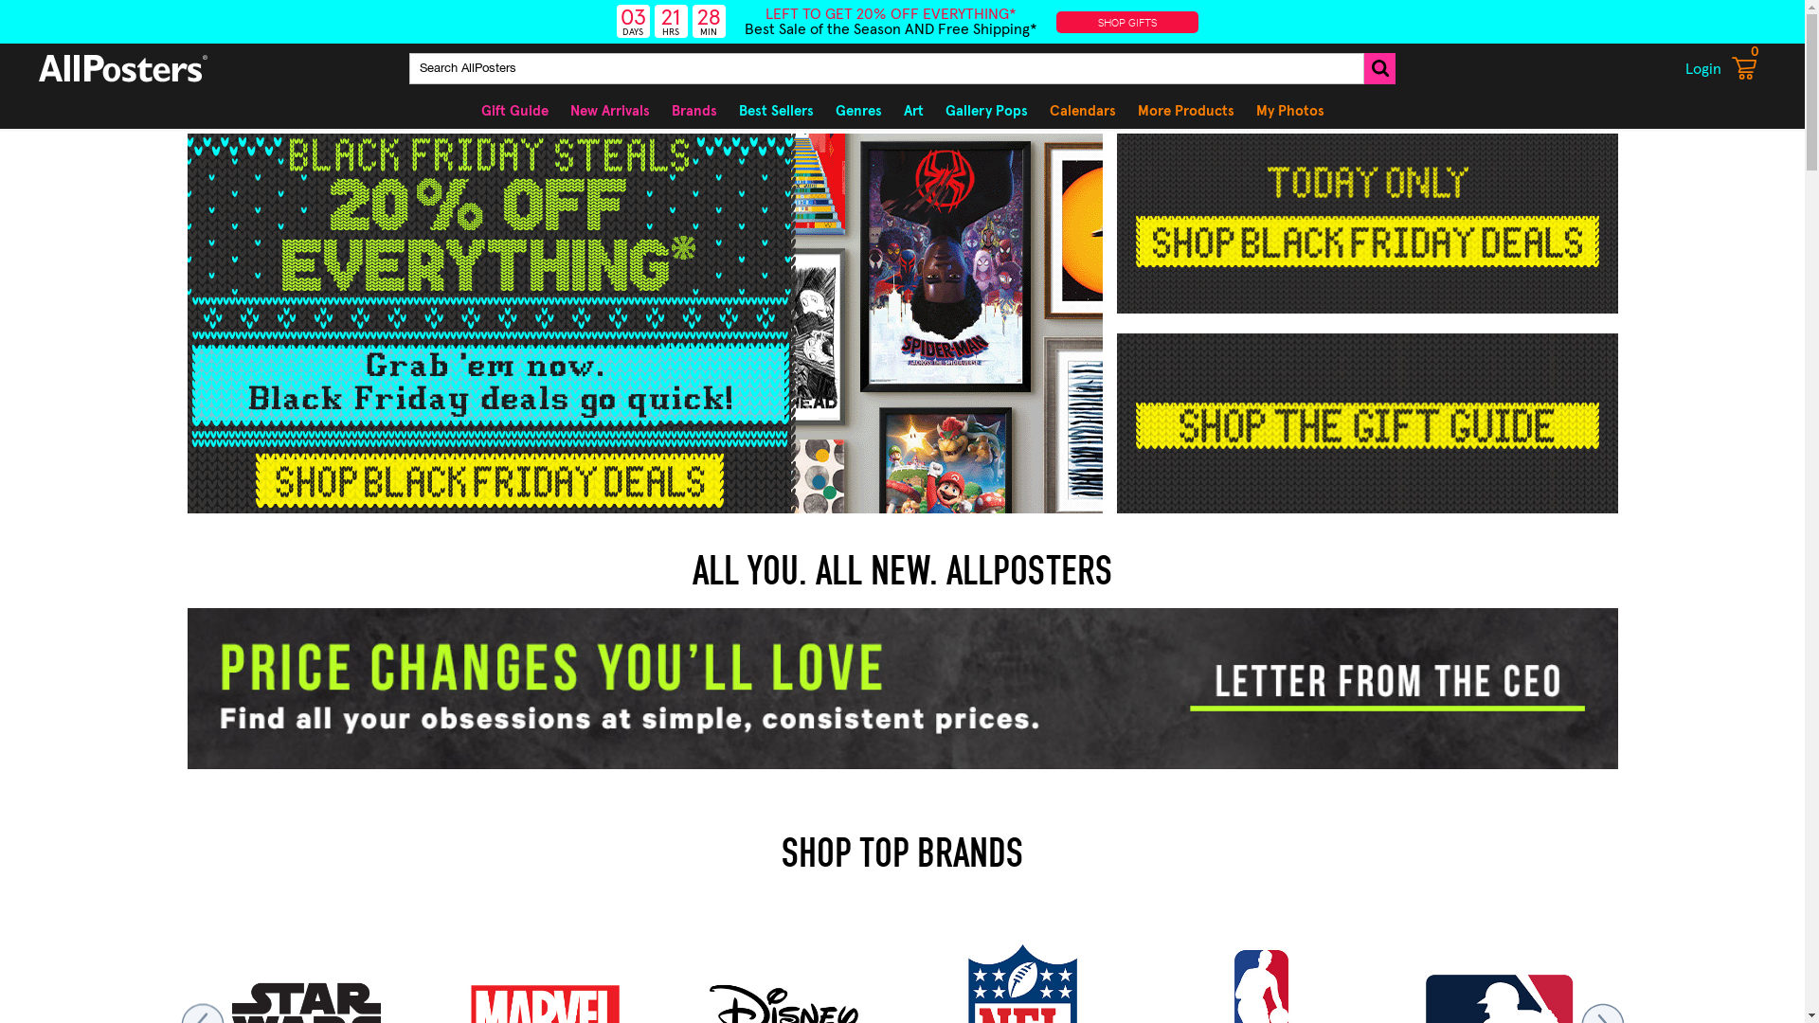  What do you see at coordinates (610, 112) in the screenshot?
I see `New Arrivals` at bounding box center [610, 112].